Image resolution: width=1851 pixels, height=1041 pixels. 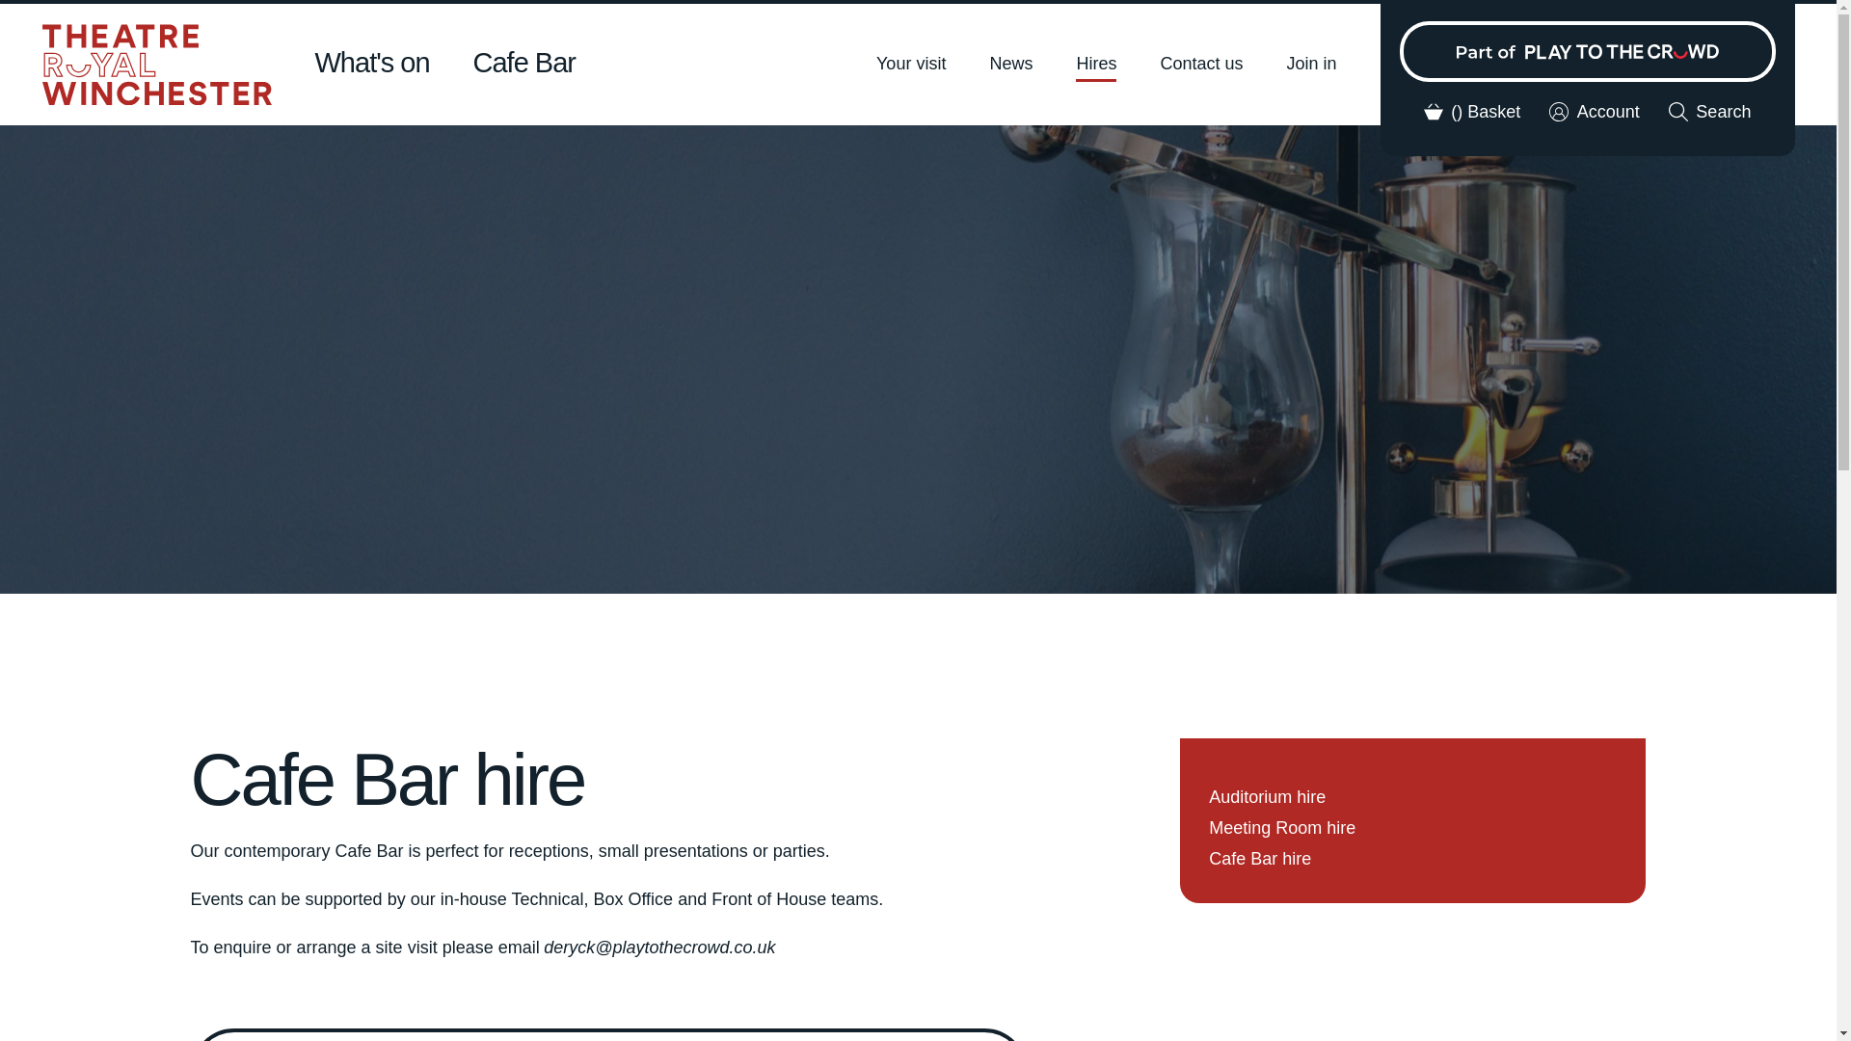 I want to click on Search, so click(x=1710, y=112).